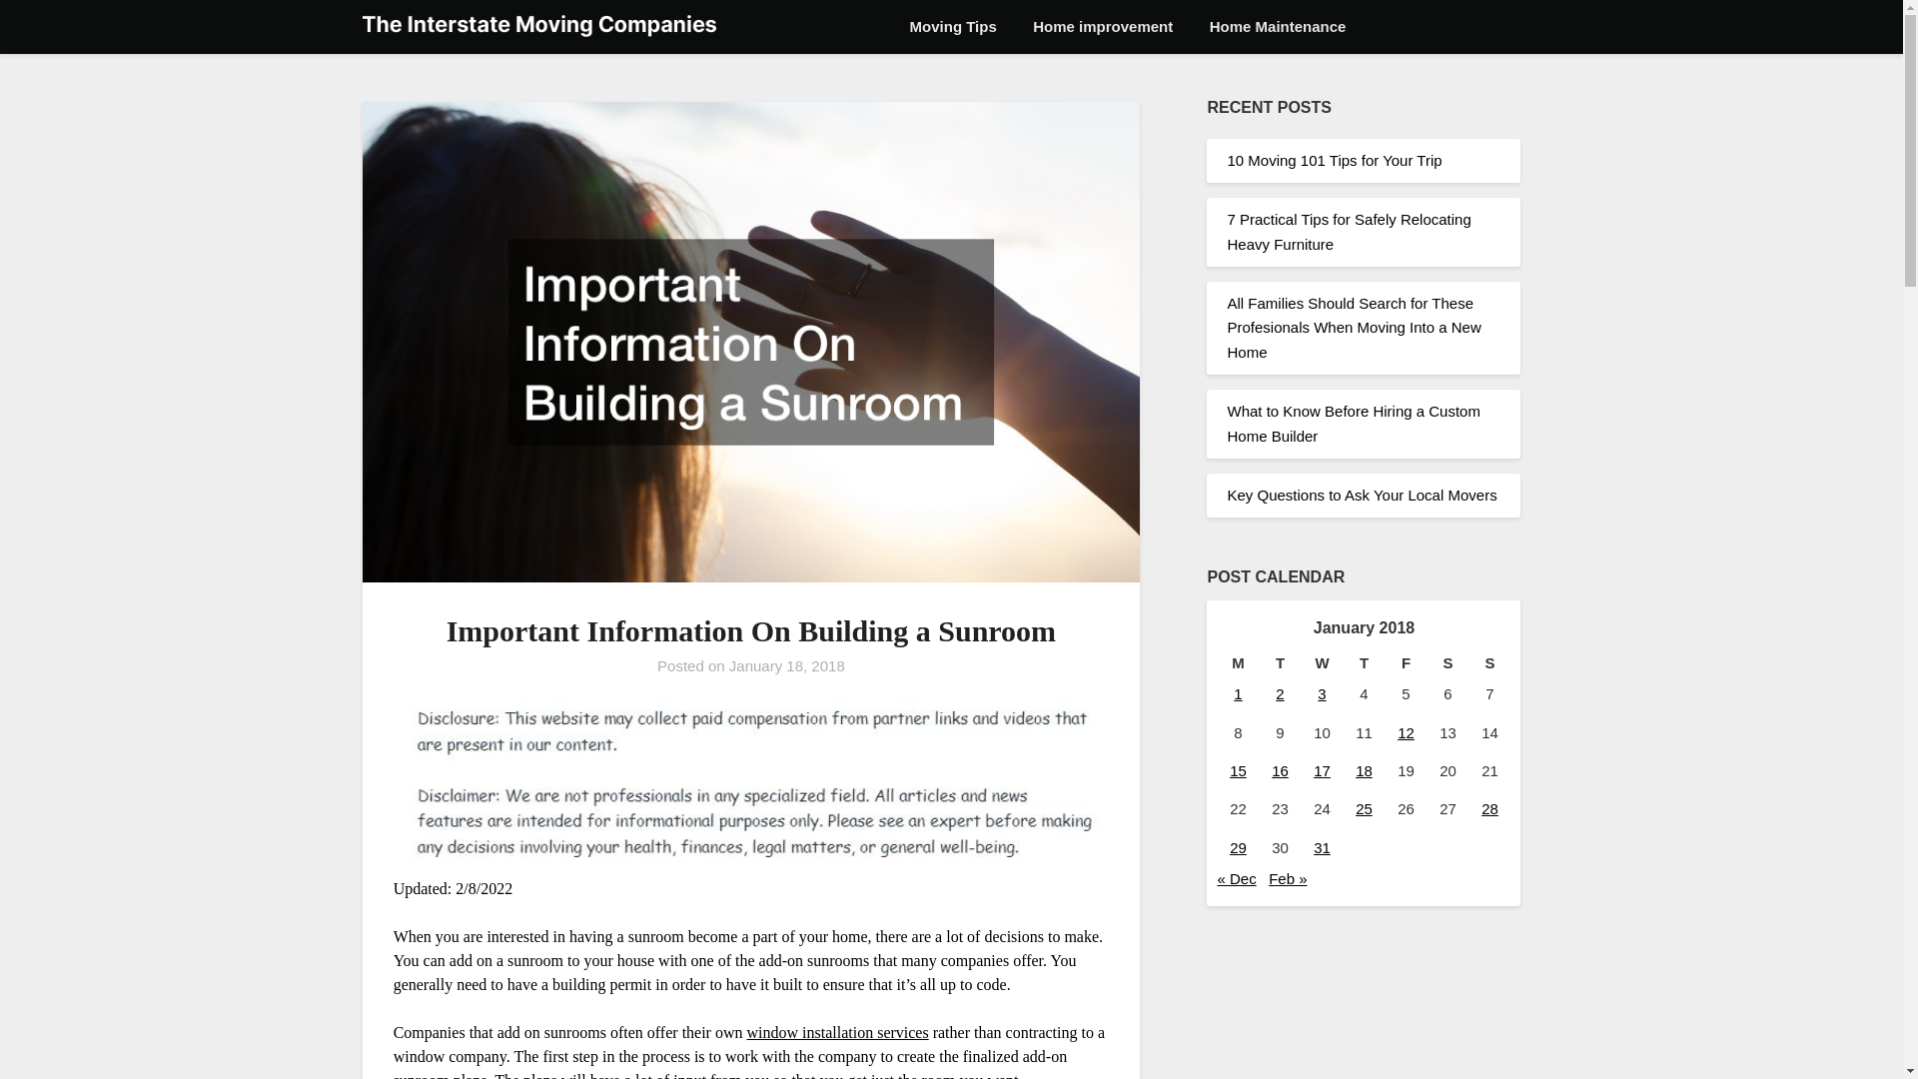 The image size is (1918, 1079). Describe the element at coordinates (1365, 769) in the screenshot. I see `18` at that location.